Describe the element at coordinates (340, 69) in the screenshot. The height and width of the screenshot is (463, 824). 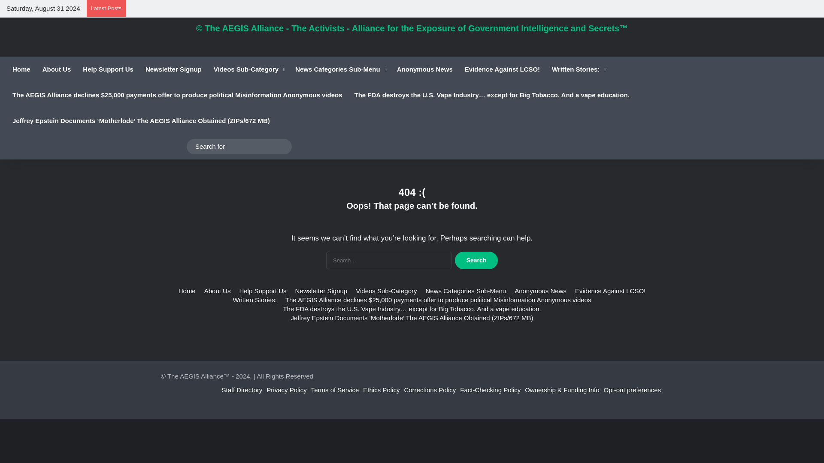
I see `News Categories Sub-Menu` at that location.